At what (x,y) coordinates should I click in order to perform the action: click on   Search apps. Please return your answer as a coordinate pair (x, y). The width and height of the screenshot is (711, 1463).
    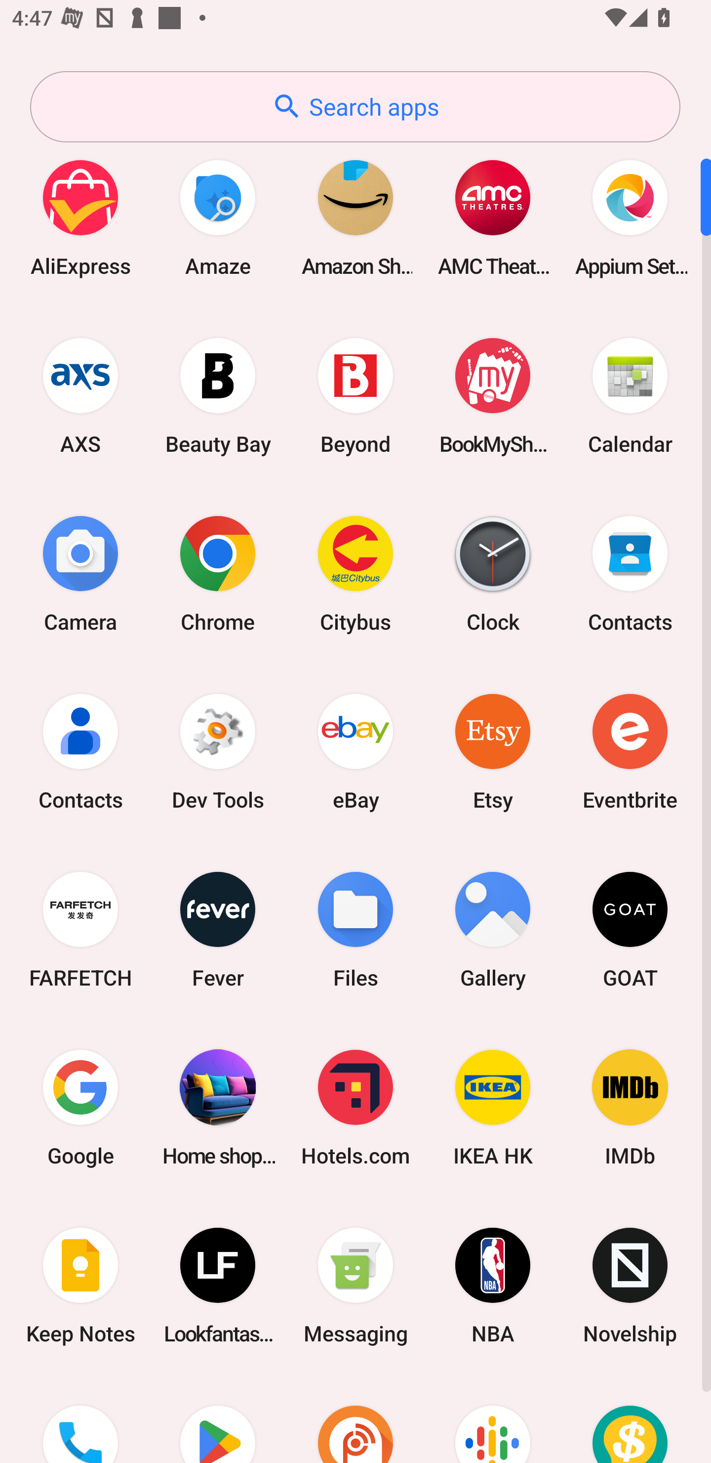
    Looking at the image, I should click on (355, 107).